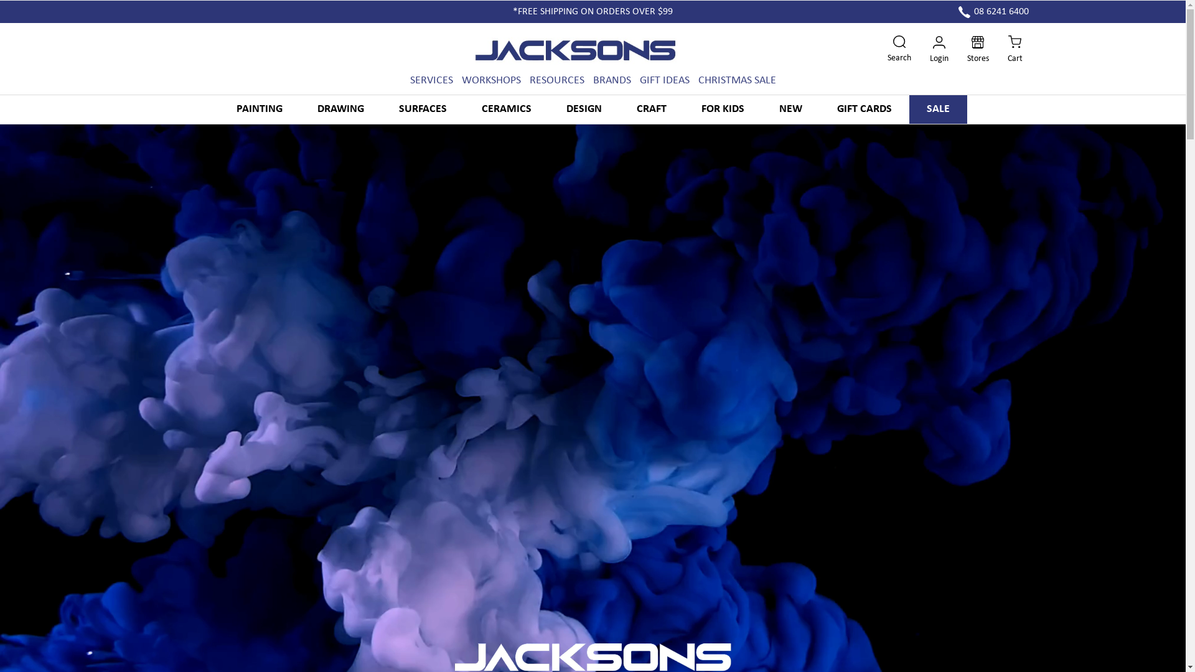 The width and height of the screenshot is (1195, 672). What do you see at coordinates (737, 81) in the screenshot?
I see `CHRISTMAS SALE` at bounding box center [737, 81].